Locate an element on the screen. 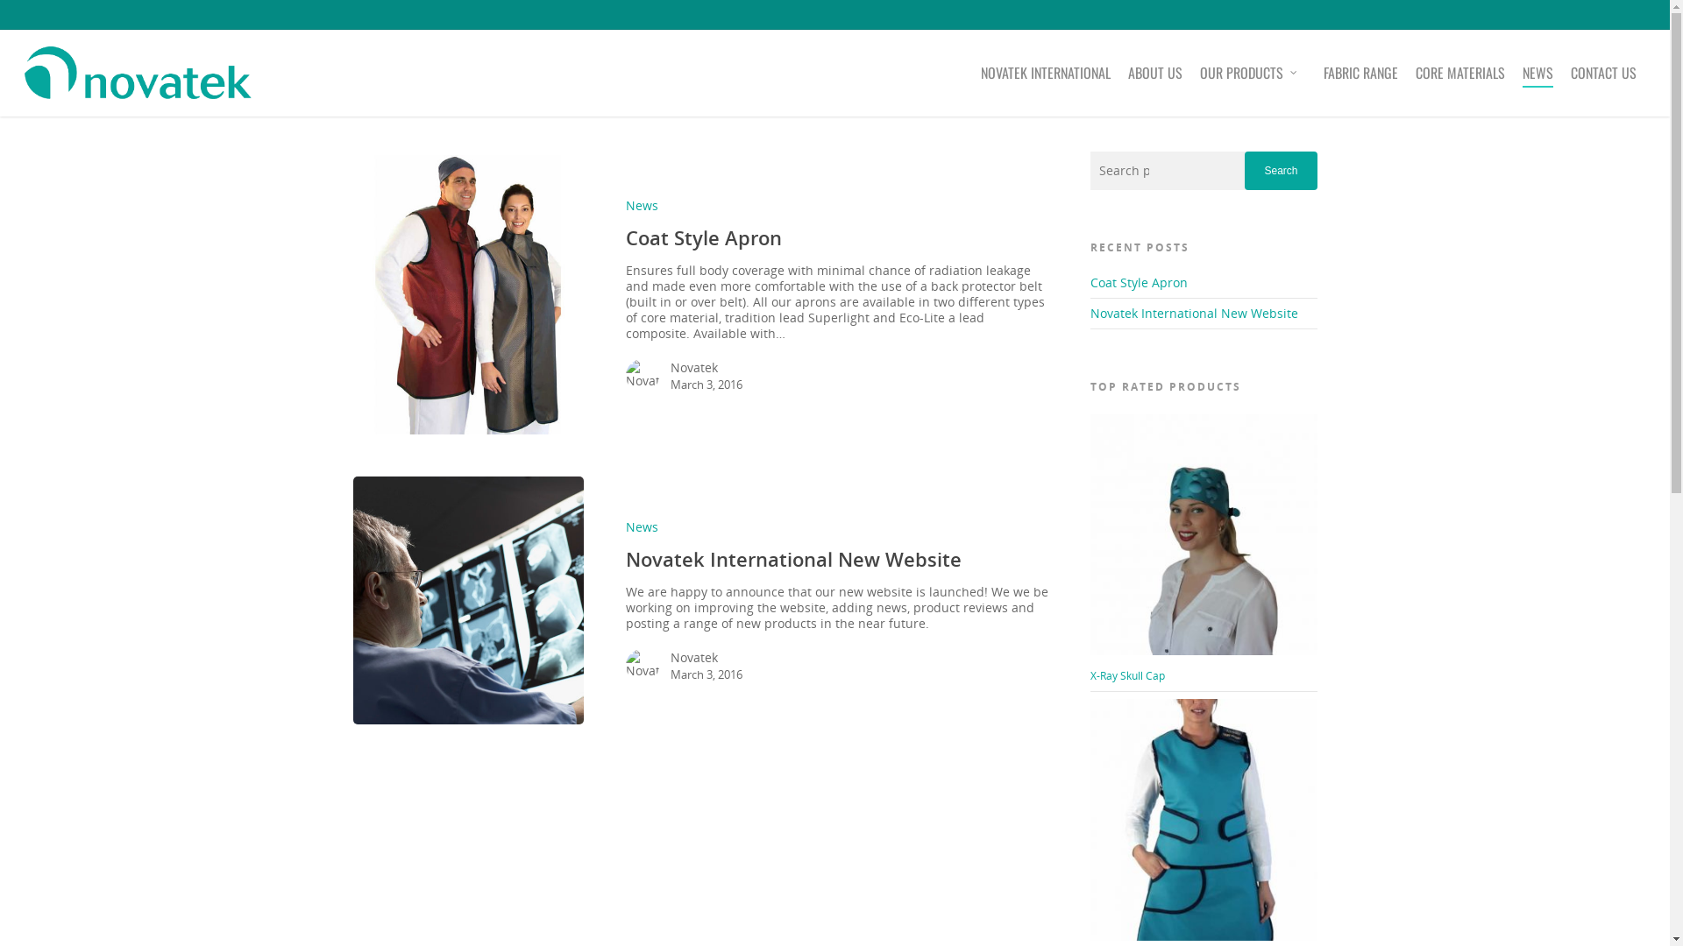 The image size is (1683, 946). Novatek is located at coordinates (707, 658).